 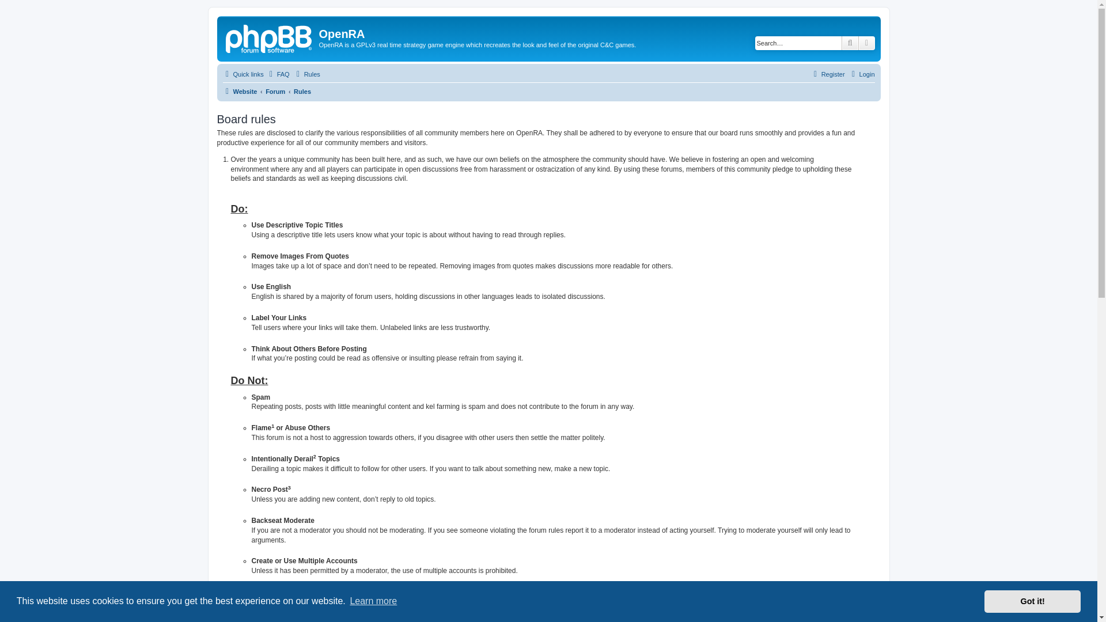 I want to click on Search, so click(x=850, y=43).